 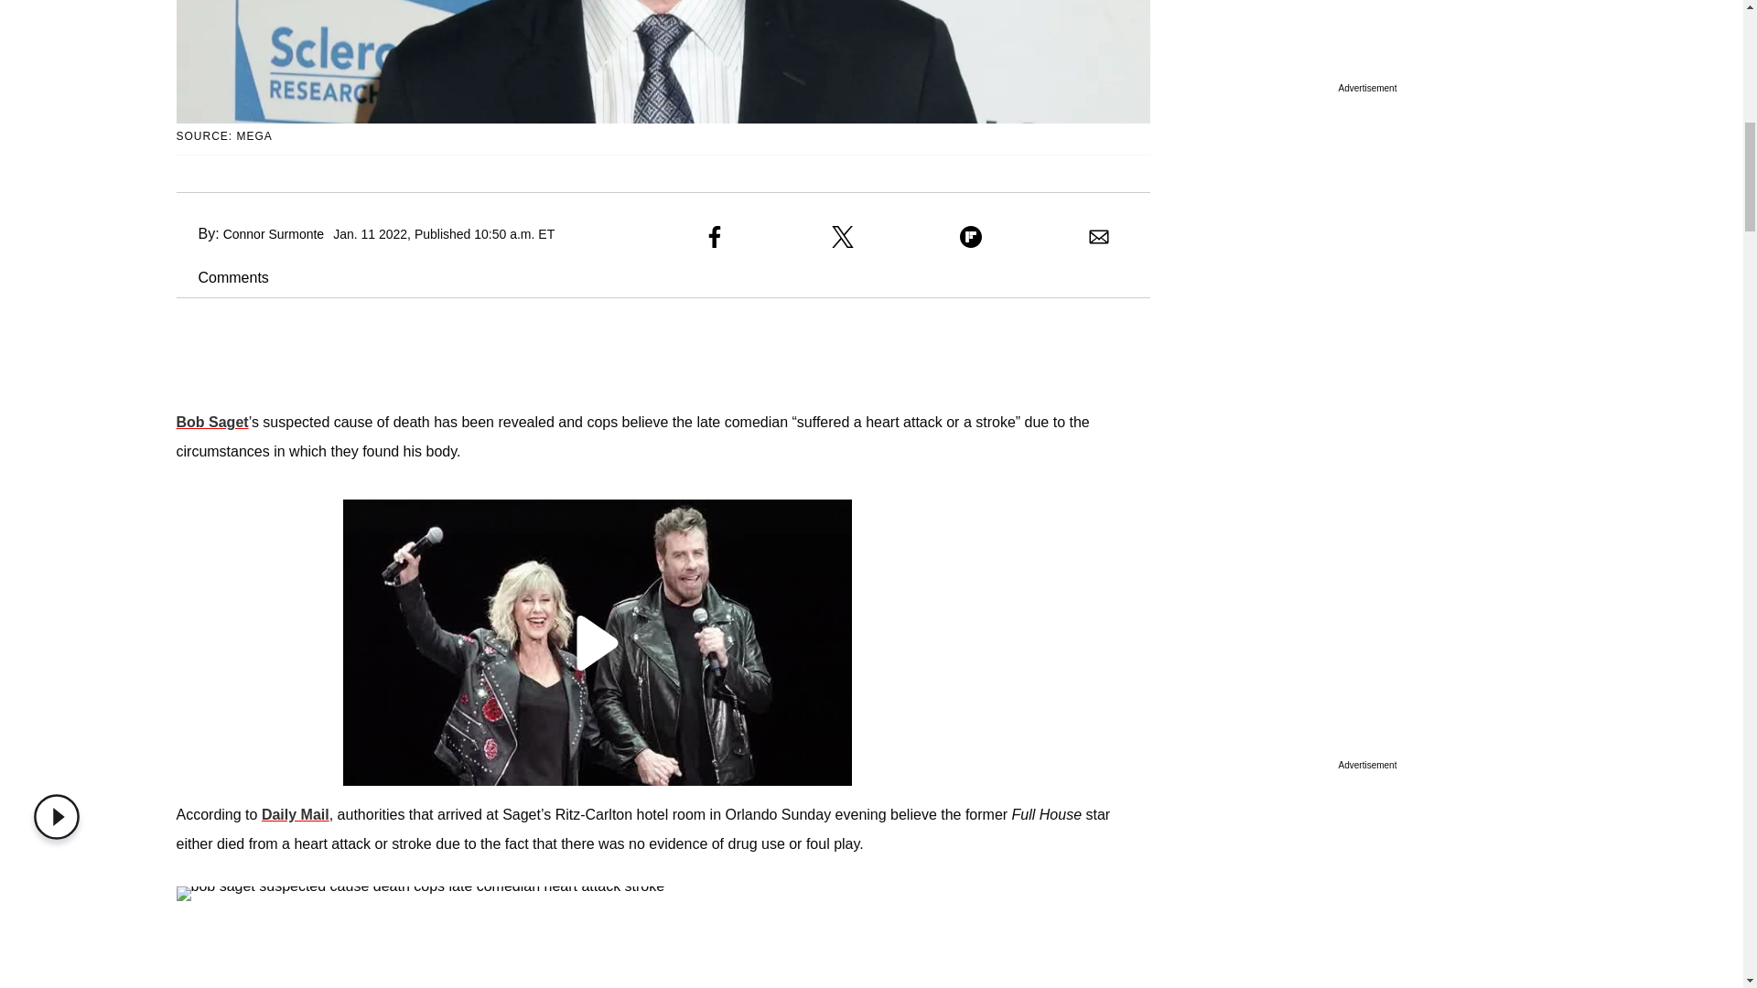 I want to click on Share to Flipboard, so click(x=970, y=237).